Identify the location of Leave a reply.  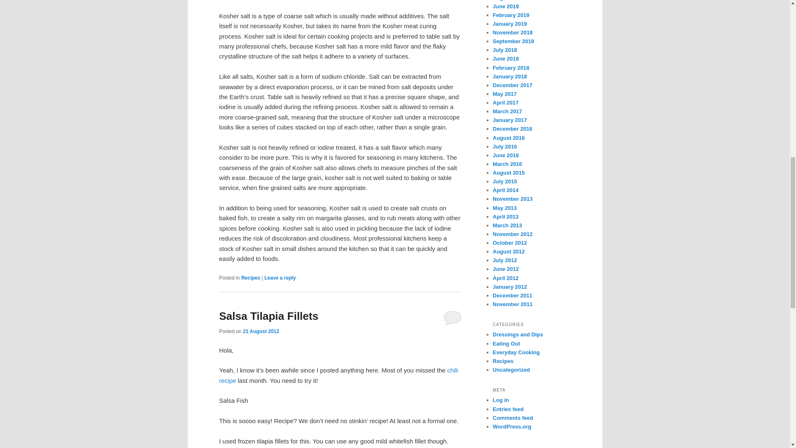
(280, 278).